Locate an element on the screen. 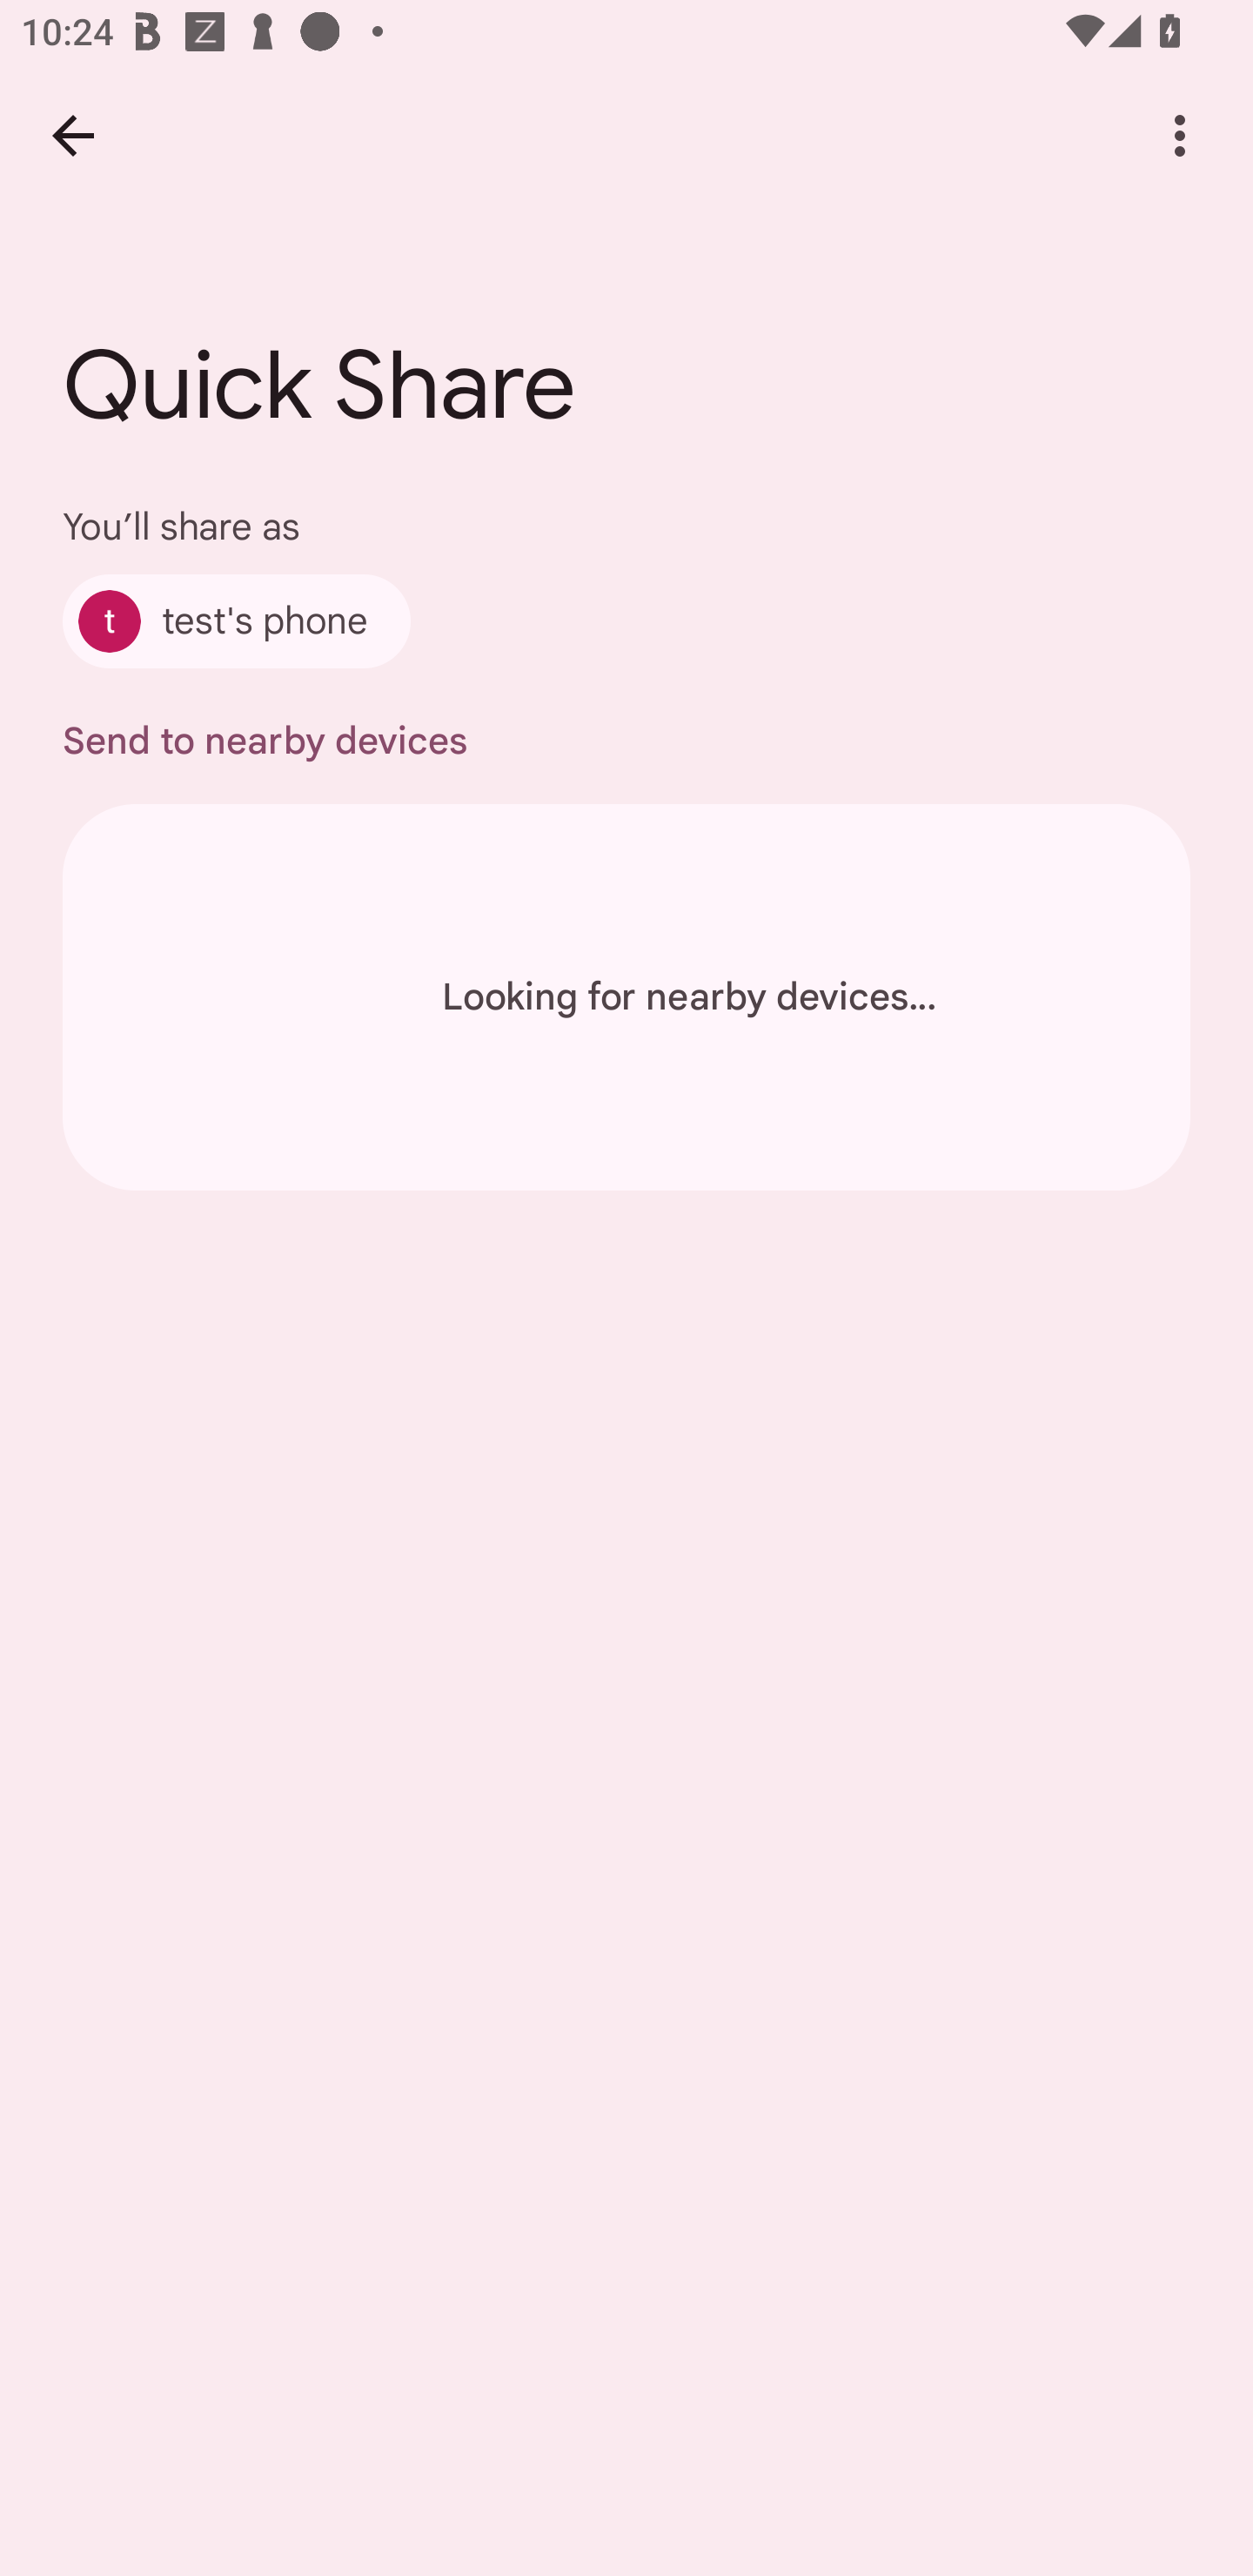 The width and height of the screenshot is (1253, 2576). Back is located at coordinates (72, 134).